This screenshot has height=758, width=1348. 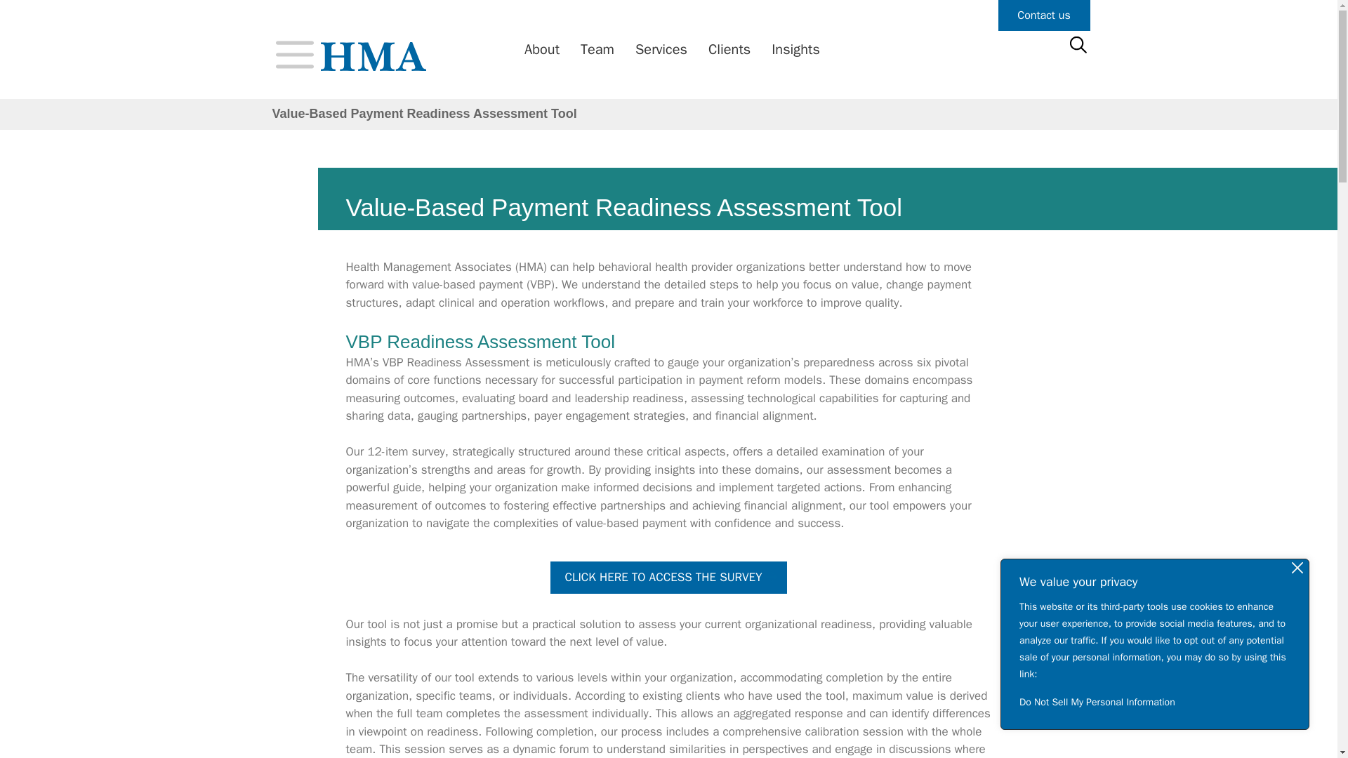 What do you see at coordinates (1045, 15) in the screenshot?
I see `Contact us` at bounding box center [1045, 15].